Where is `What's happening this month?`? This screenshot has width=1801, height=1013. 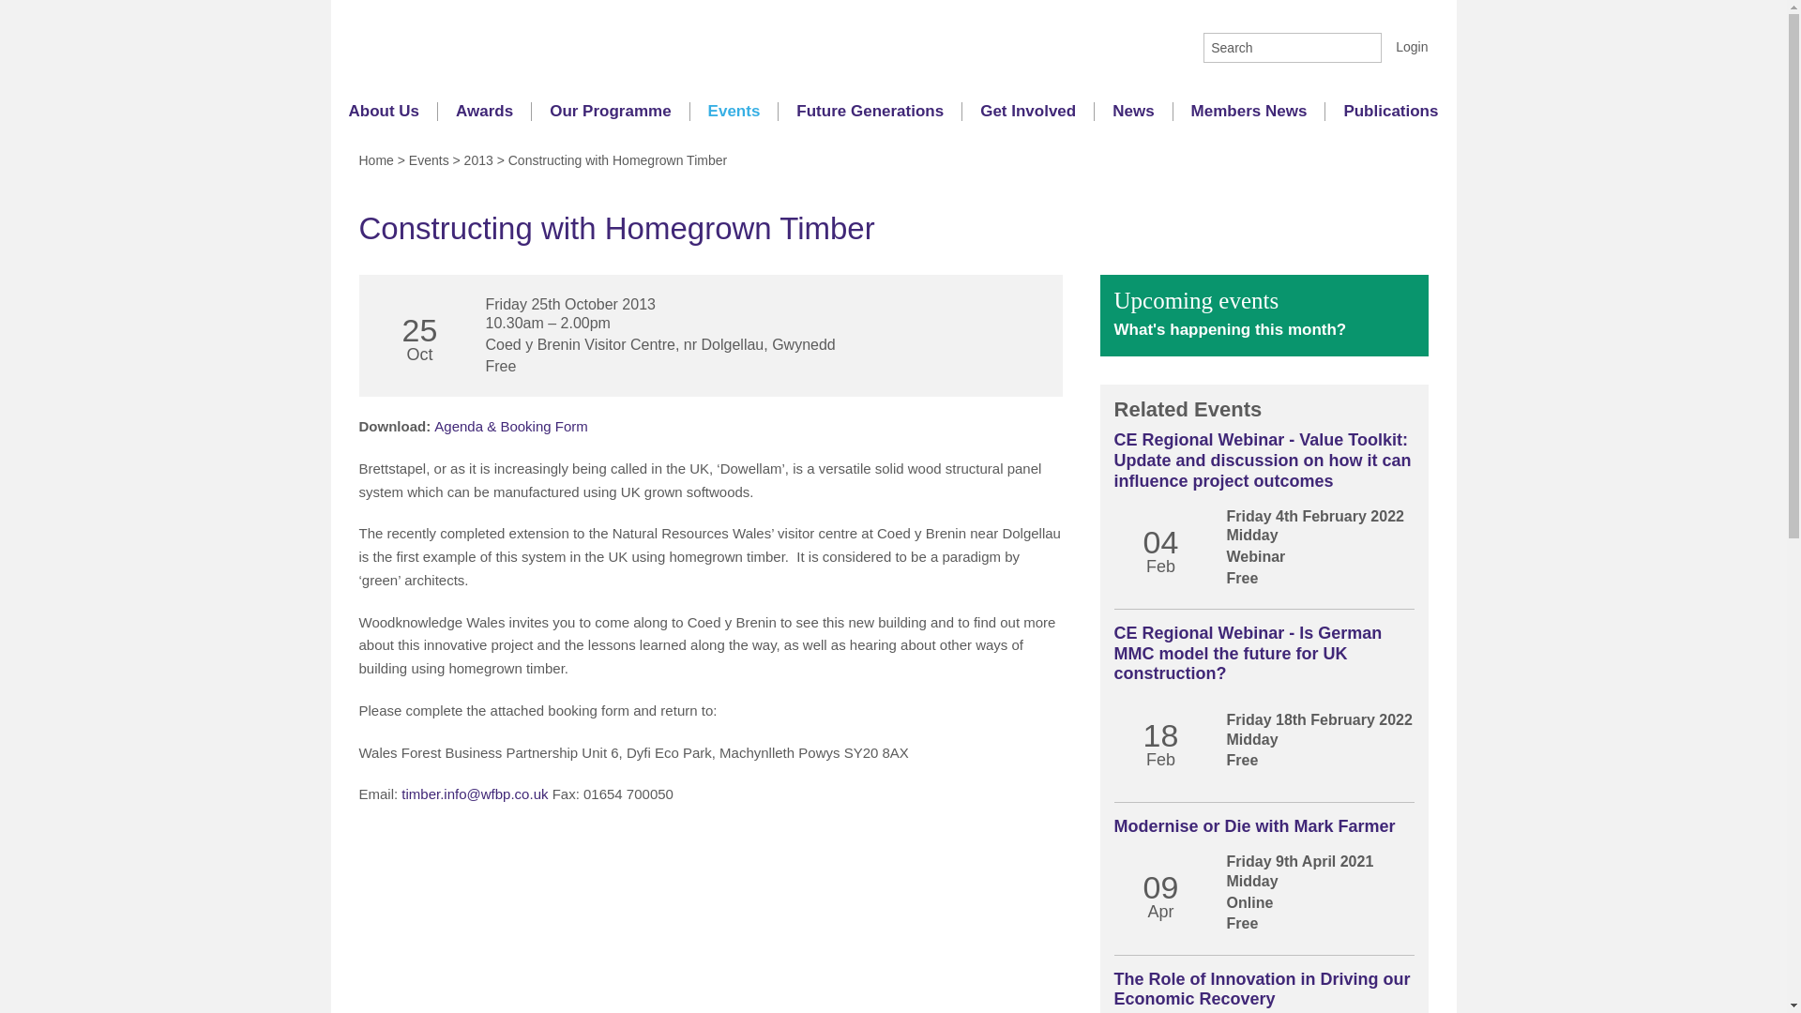
What's happening this month? is located at coordinates (1231, 329).